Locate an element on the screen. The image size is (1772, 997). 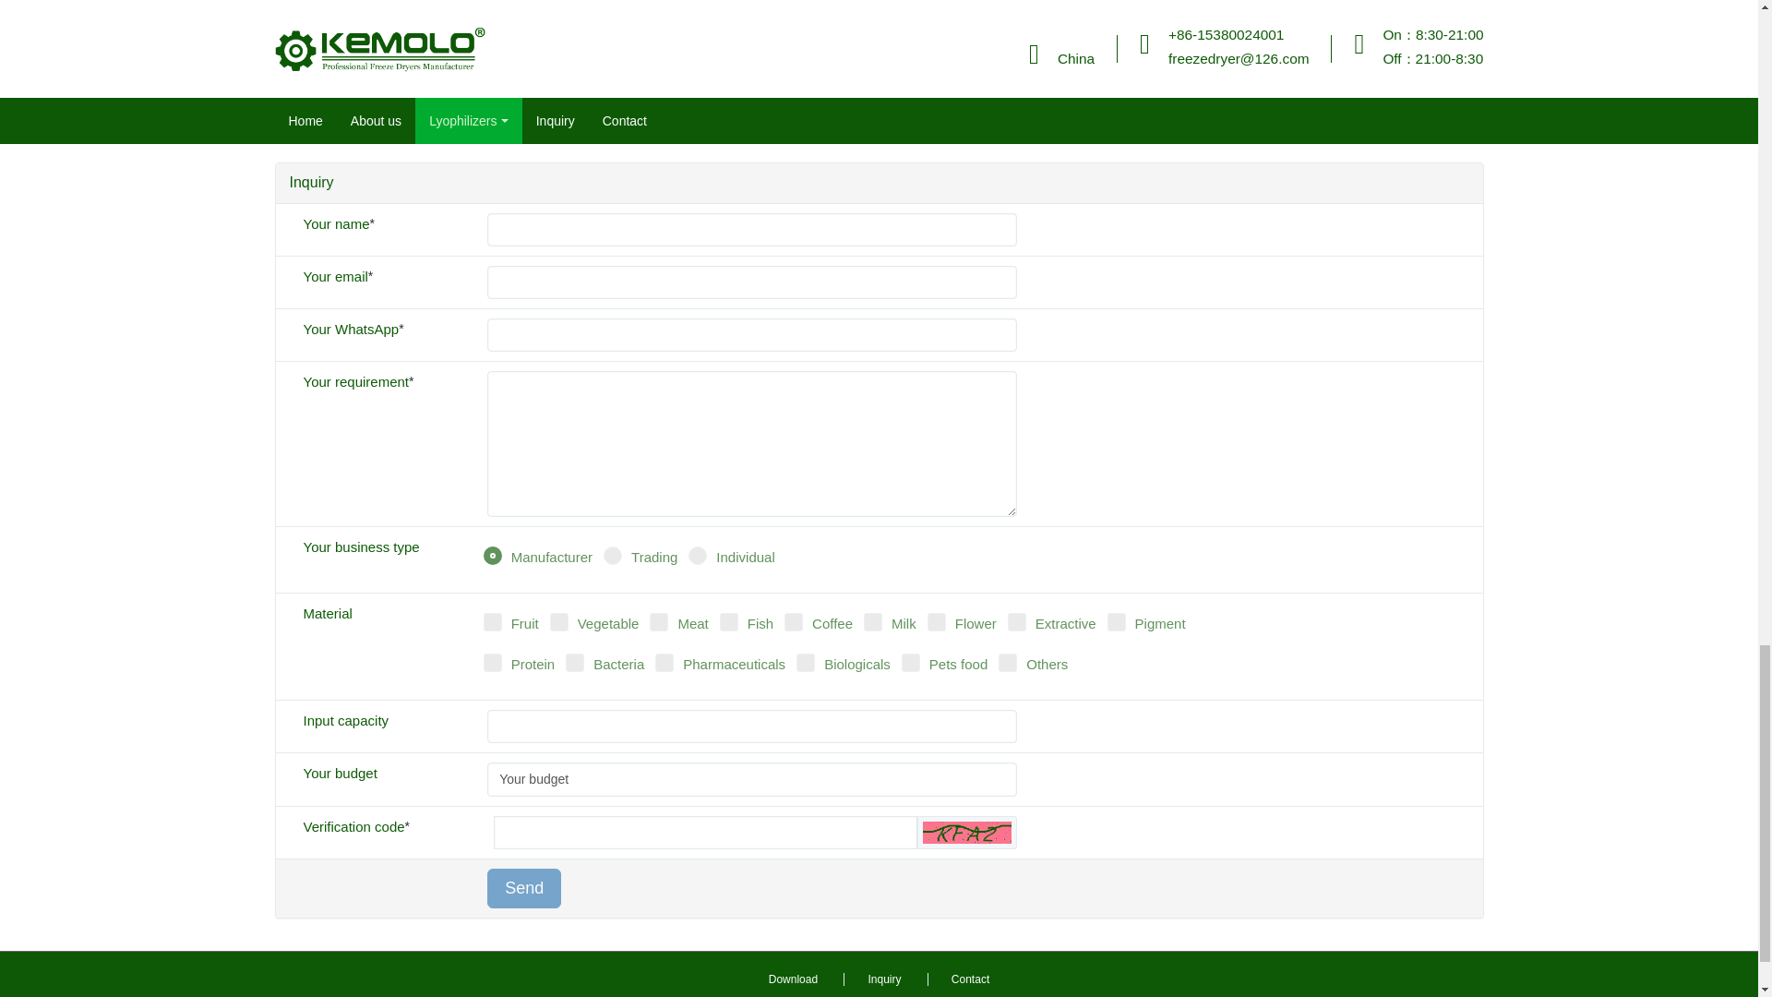
Send is located at coordinates (524, 888).